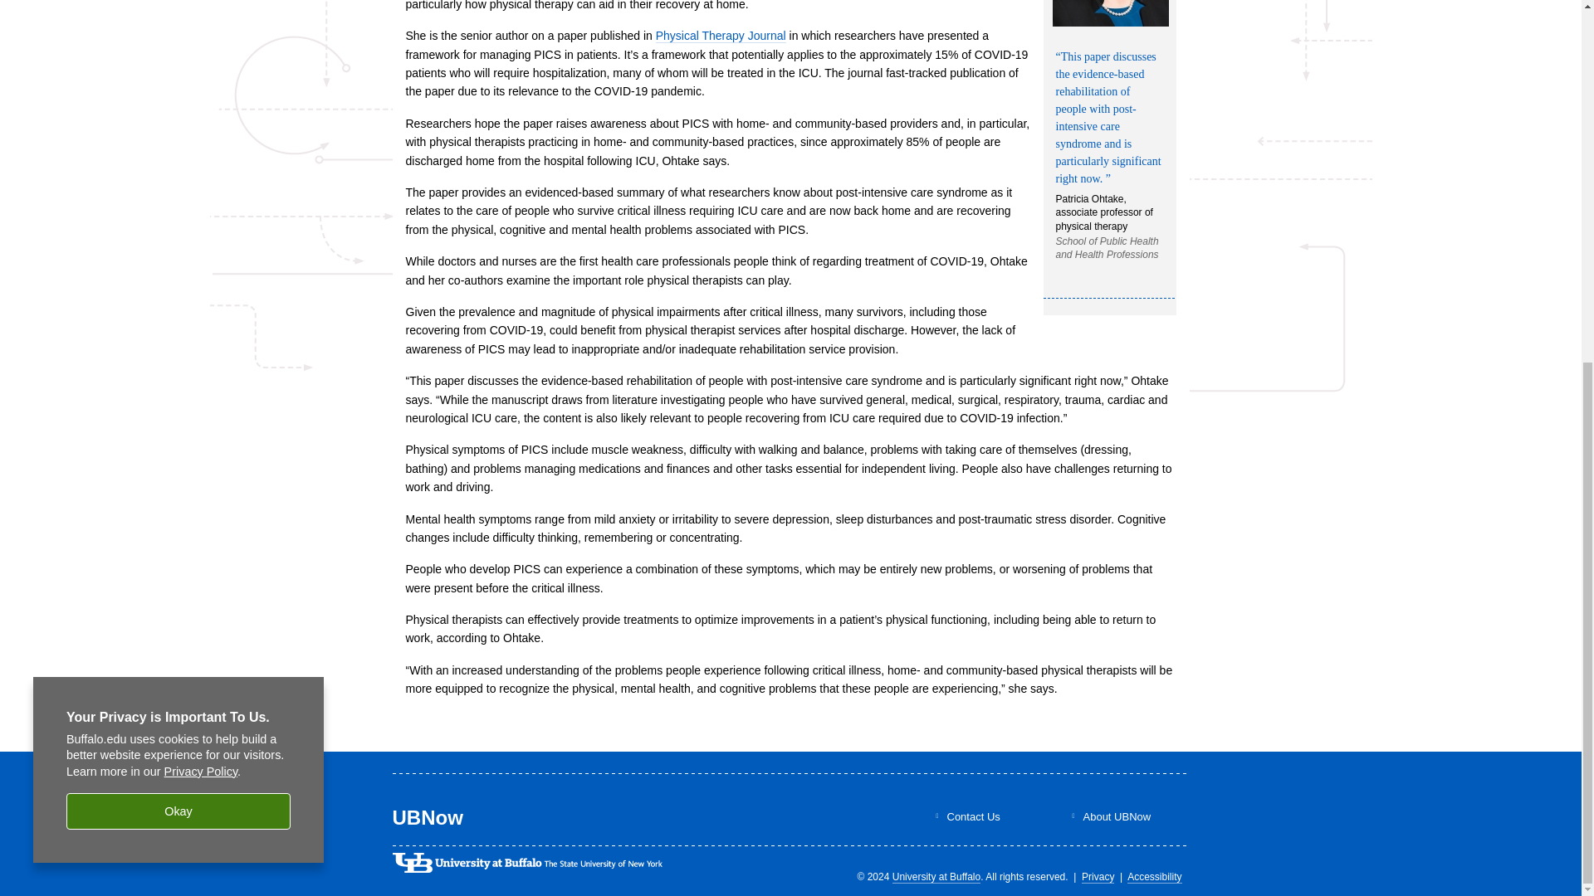  Describe the element at coordinates (721, 35) in the screenshot. I see `Physical Therapy Journal` at that location.